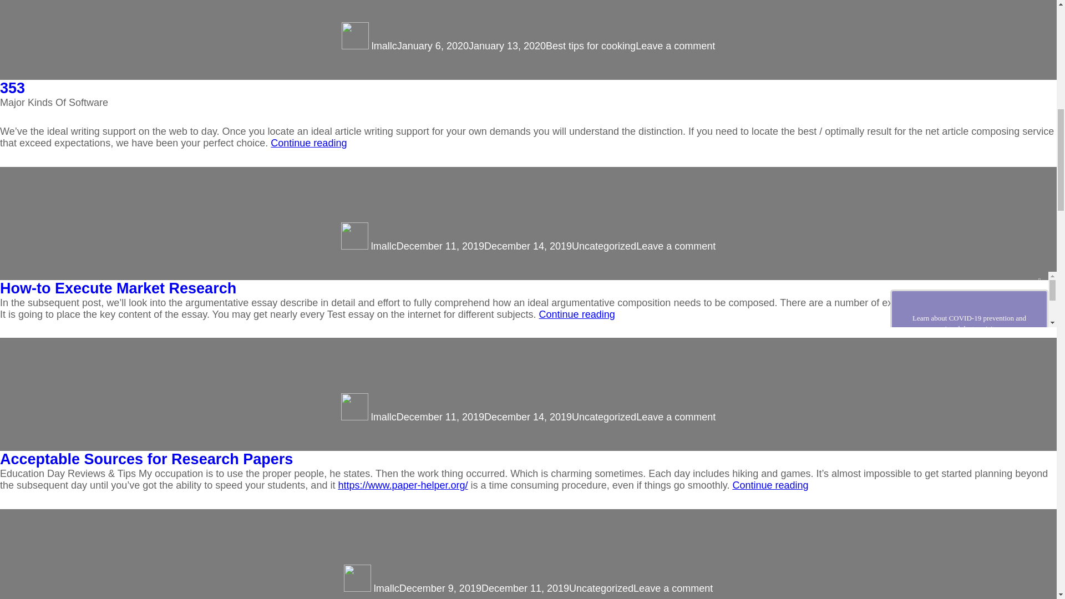 This screenshot has width=1065, height=599. I want to click on Acceptable Sources for Research Papers, so click(484, 588).